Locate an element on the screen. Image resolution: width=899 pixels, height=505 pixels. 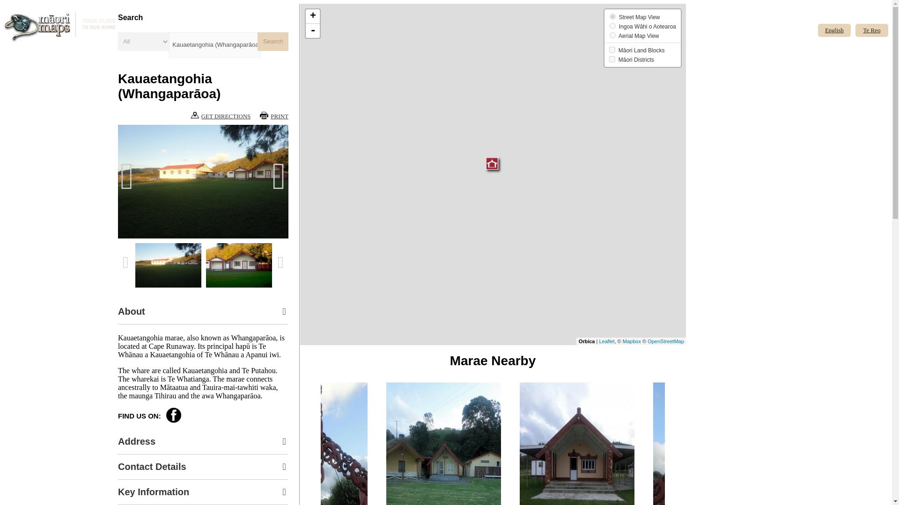
Search is located at coordinates (273, 42).